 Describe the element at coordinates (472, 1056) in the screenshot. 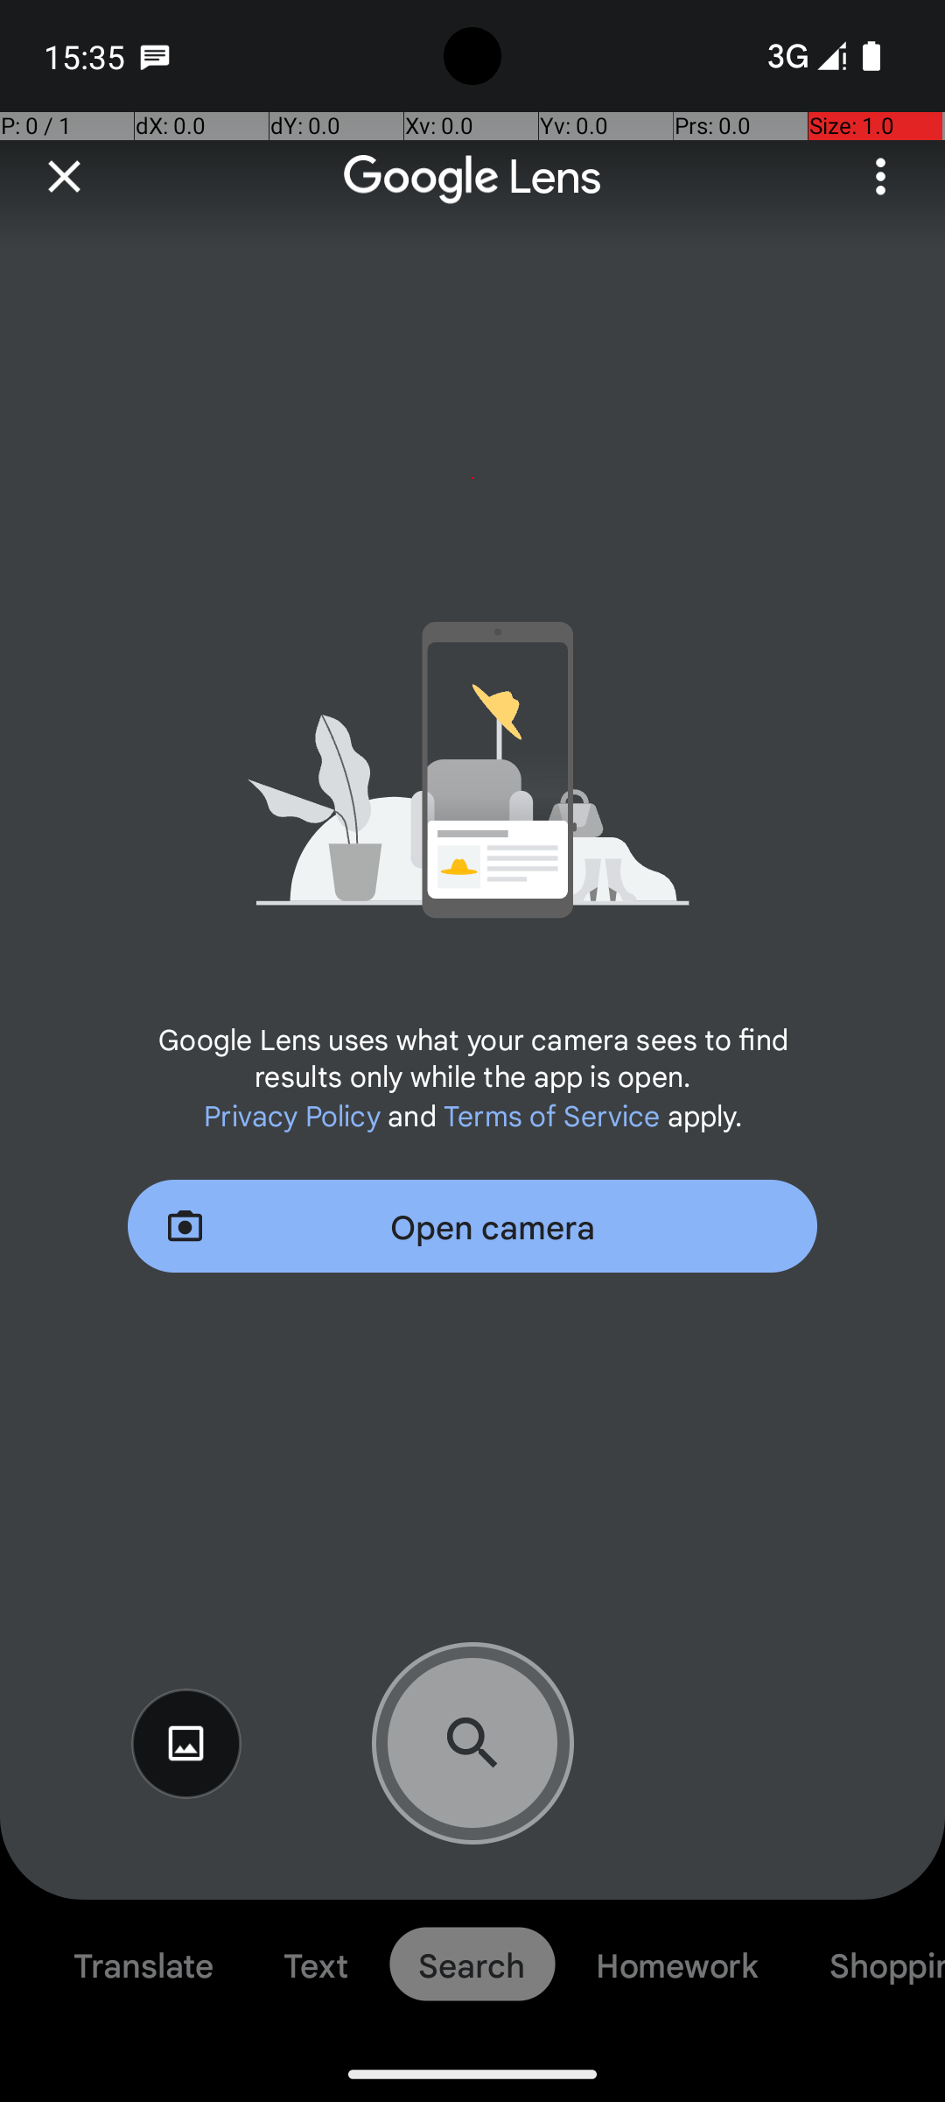

I see `Google Lens uses what your camera sees to find results only while the app is open.` at that location.